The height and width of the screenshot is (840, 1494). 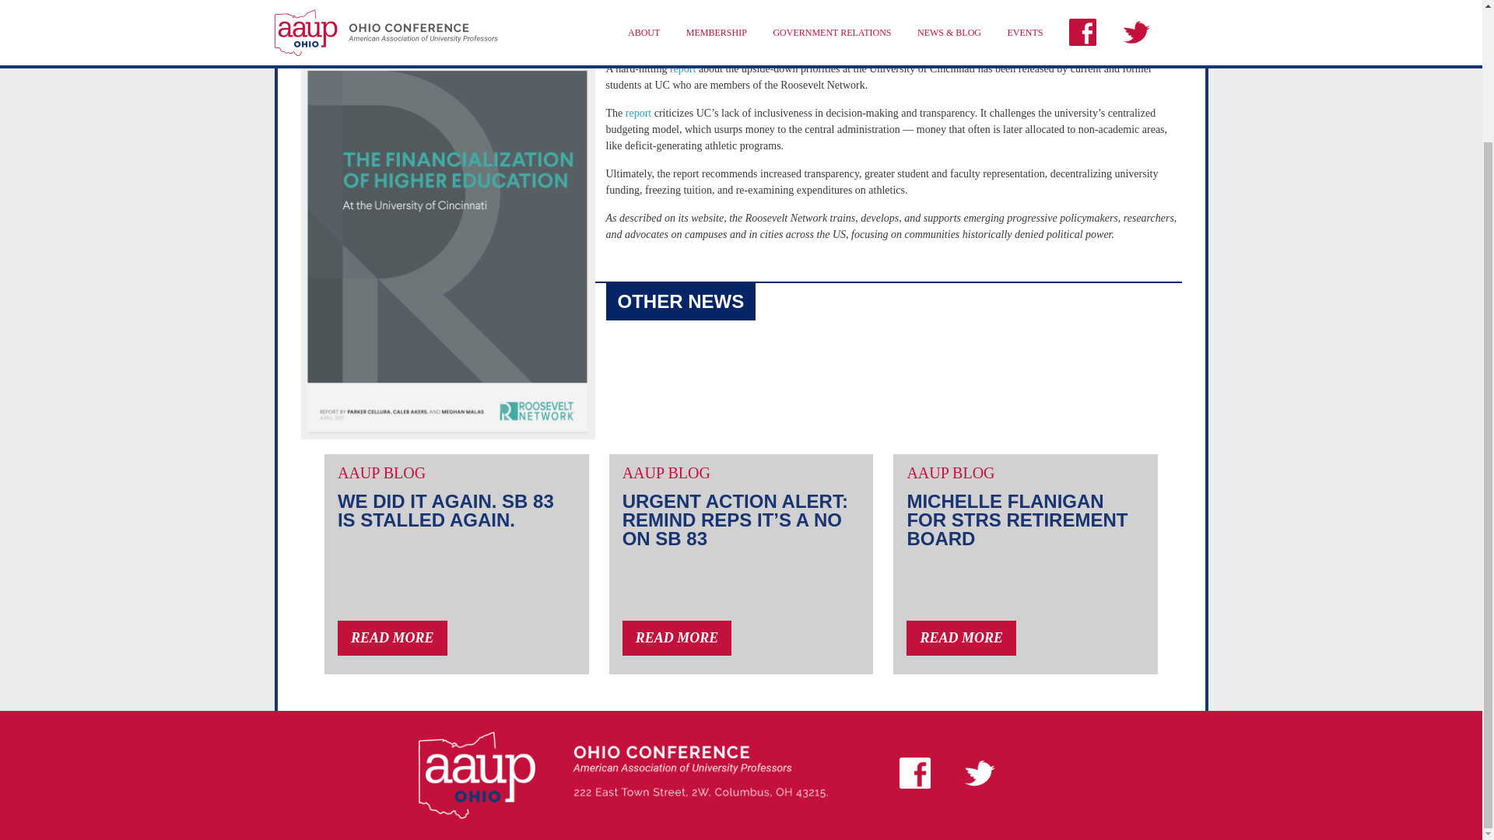 What do you see at coordinates (677, 638) in the screenshot?
I see `READ MORE` at bounding box center [677, 638].